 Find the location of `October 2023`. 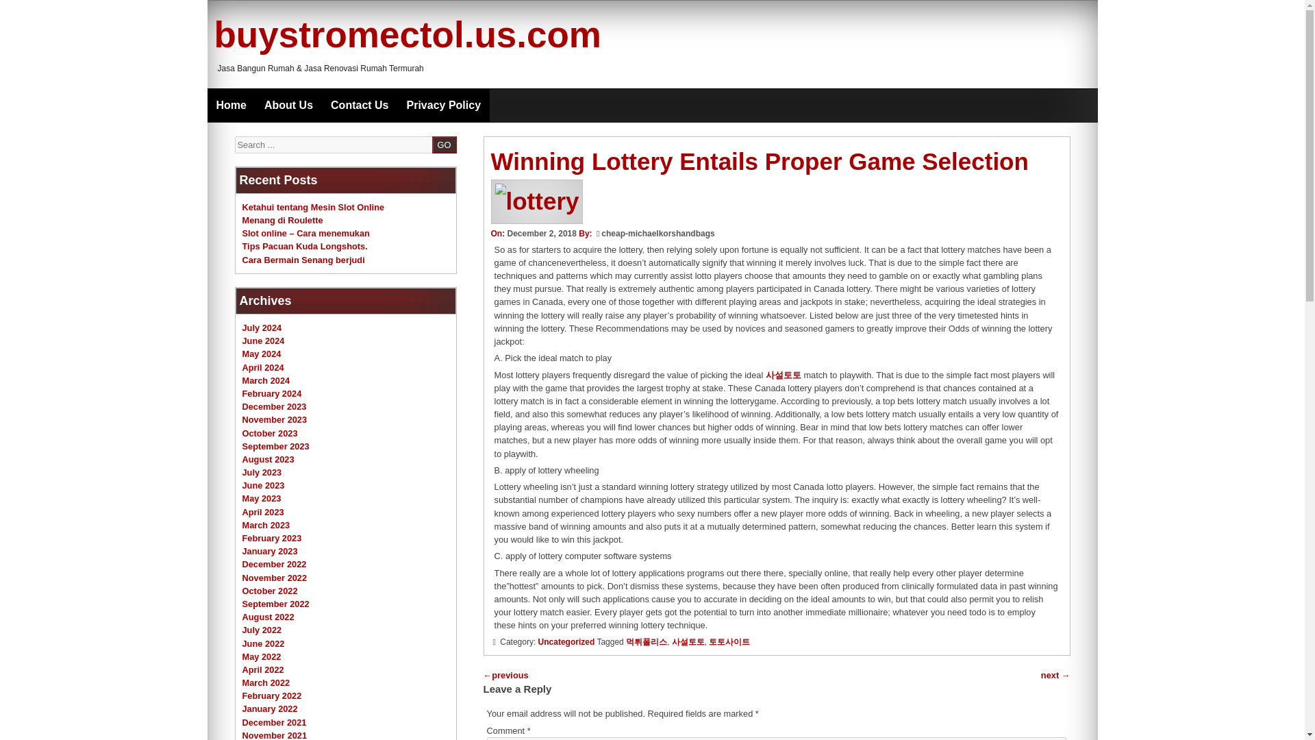

October 2023 is located at coordinates (270, 433).